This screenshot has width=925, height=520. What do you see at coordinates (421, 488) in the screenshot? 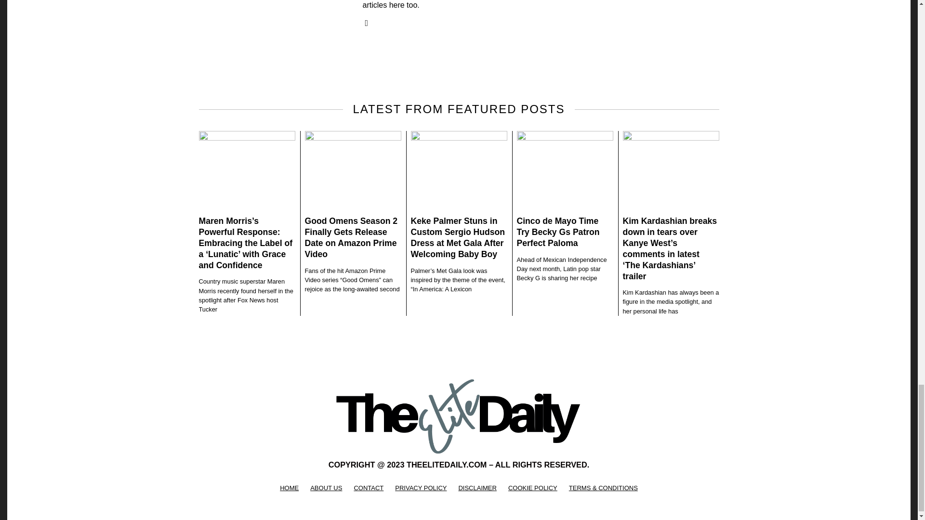
I see `PRIVACY POLICY` at bounding box center [421, 488].